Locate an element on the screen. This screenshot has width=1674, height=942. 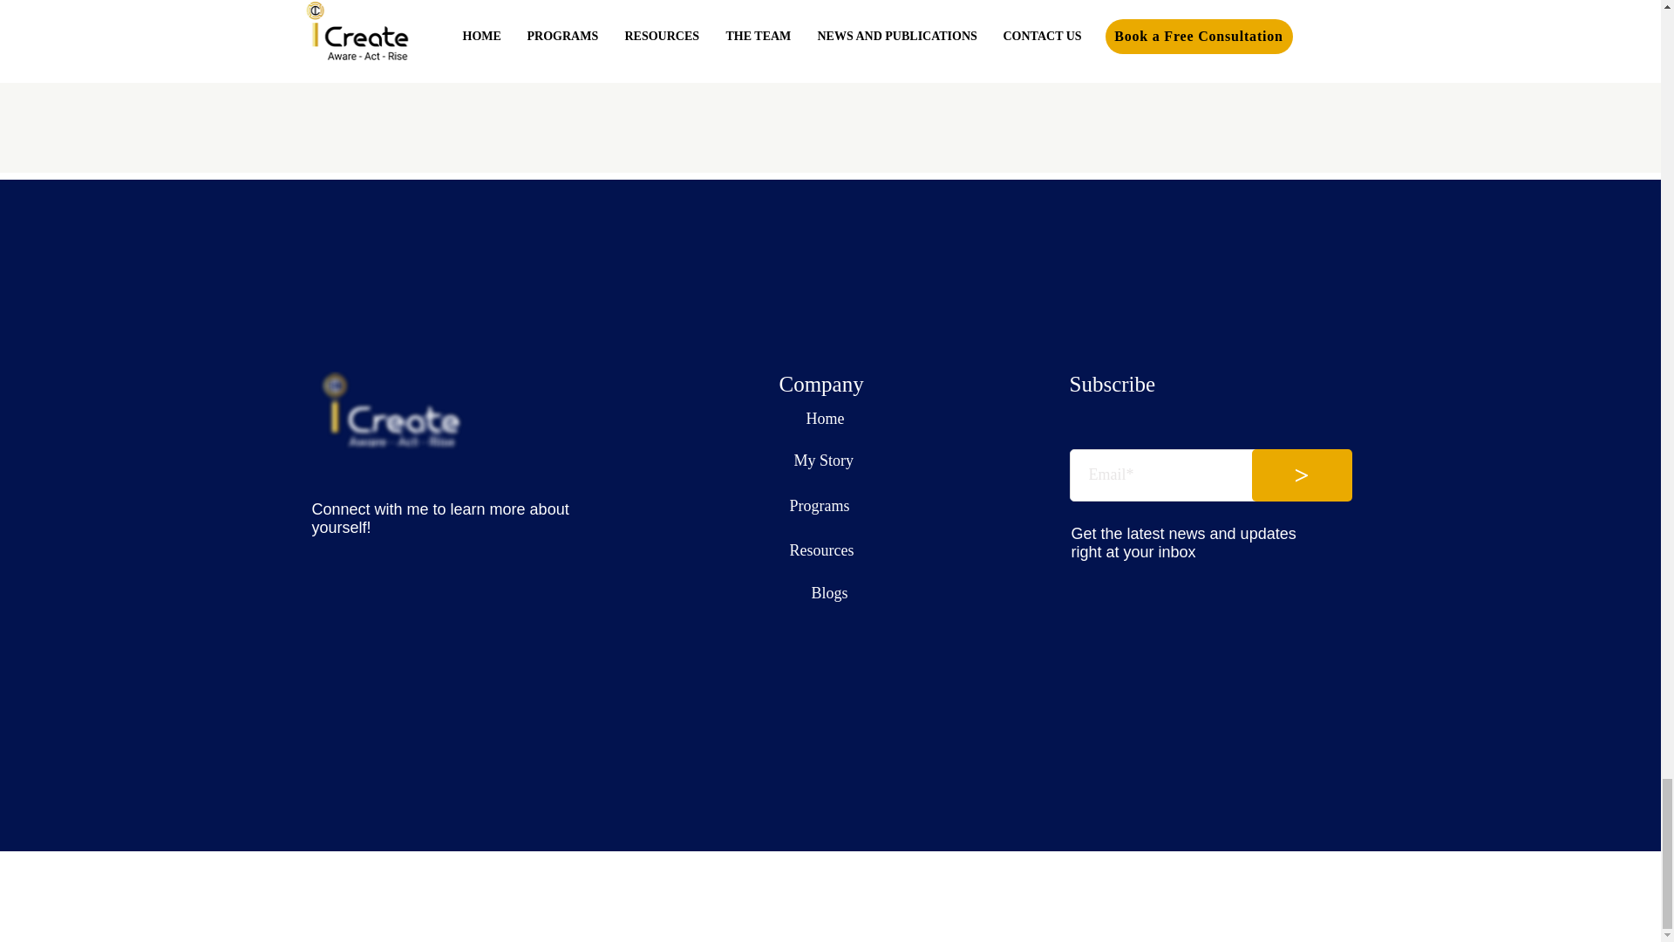
Blogs is located at coordinates (828, 593).